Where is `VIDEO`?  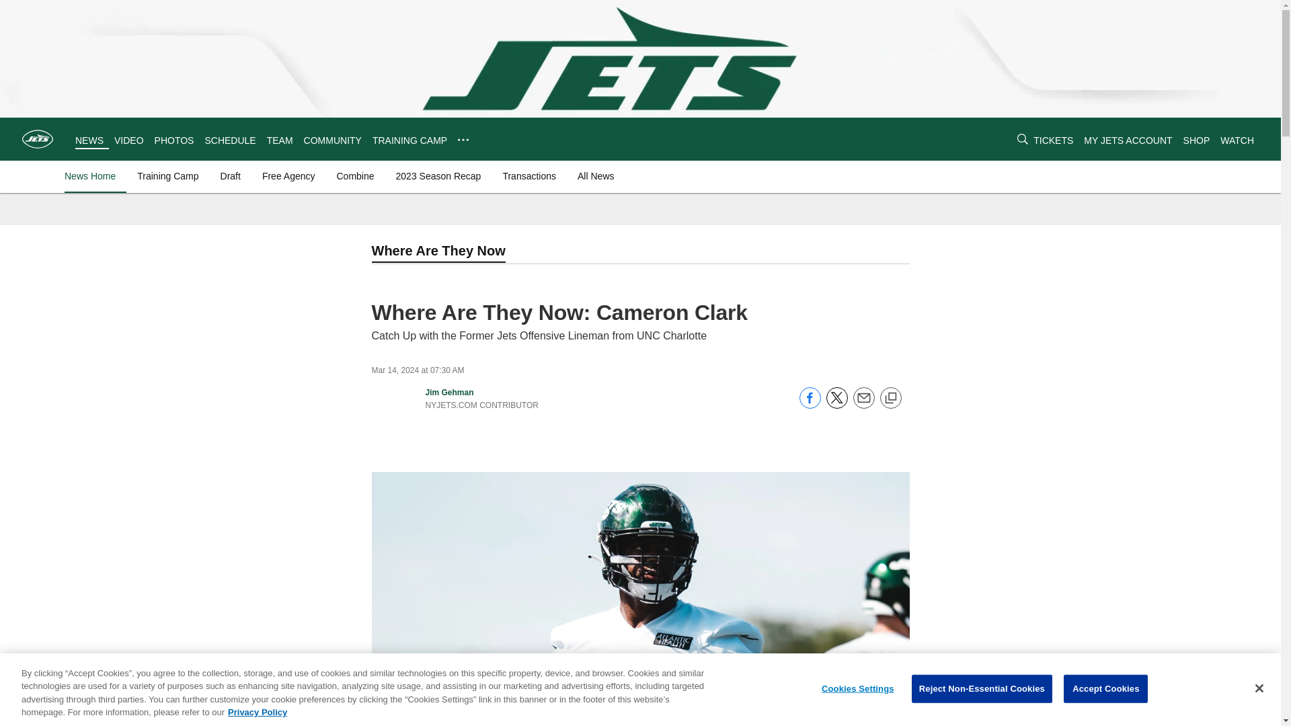 VIDEO is located at coordinates (129, 140).